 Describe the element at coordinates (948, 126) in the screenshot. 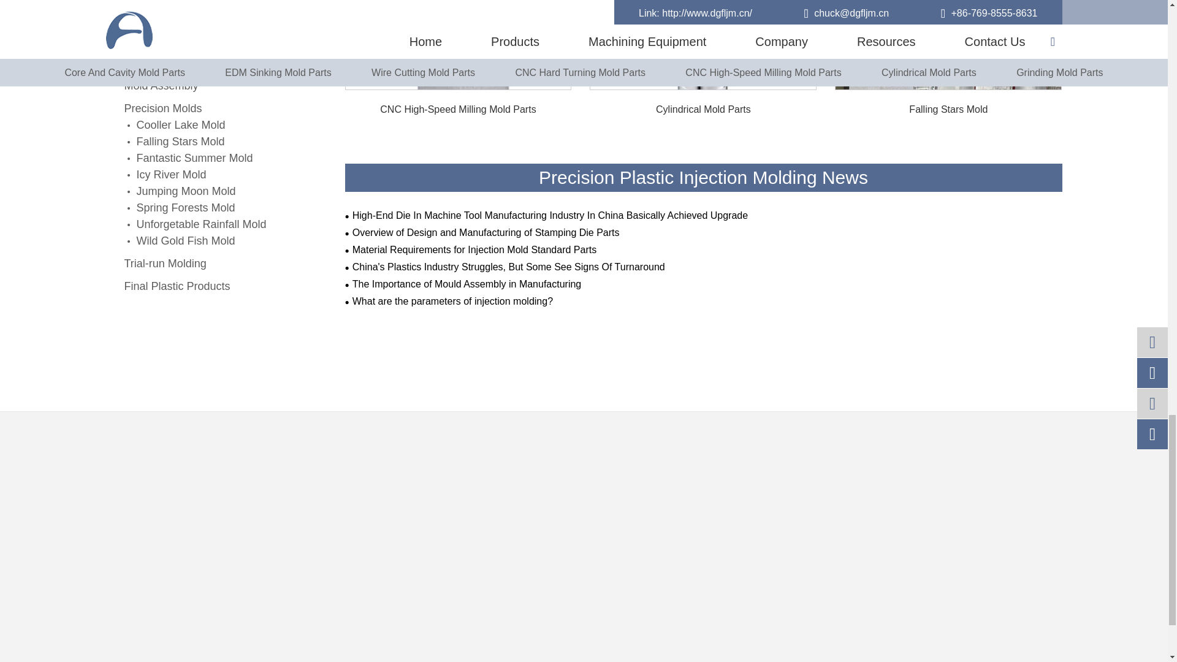

I see `Falling Stars Mold` at that location.